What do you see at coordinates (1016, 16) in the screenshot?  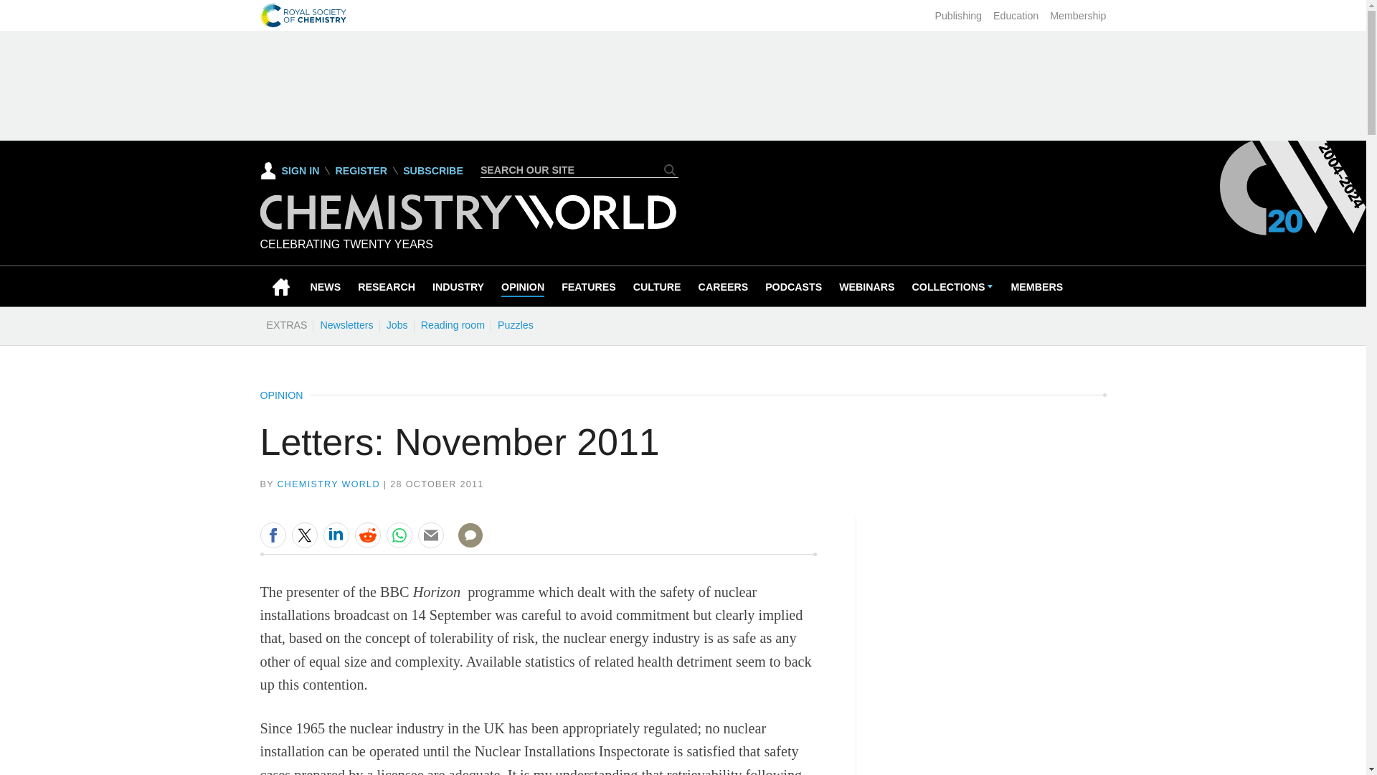 I see `Education` at bounding box center [1016, 16].